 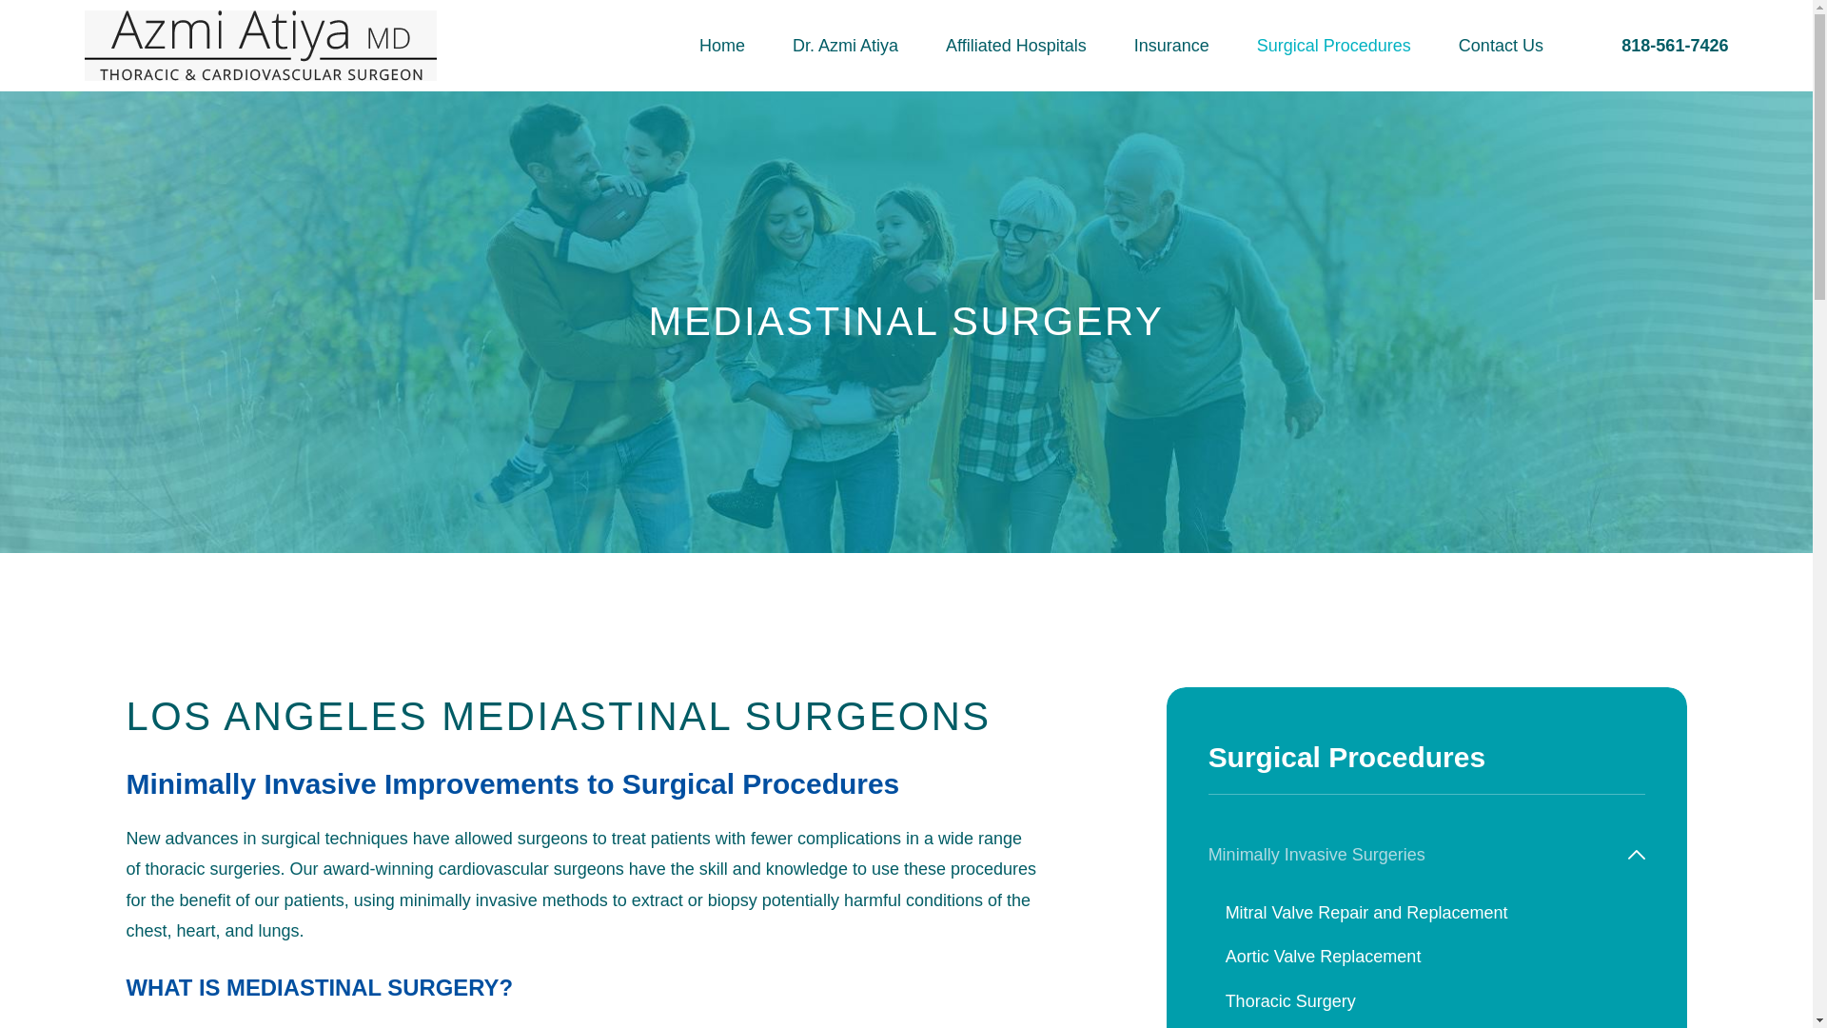 I want to click on Insurance, so click(x=1172, y=46).